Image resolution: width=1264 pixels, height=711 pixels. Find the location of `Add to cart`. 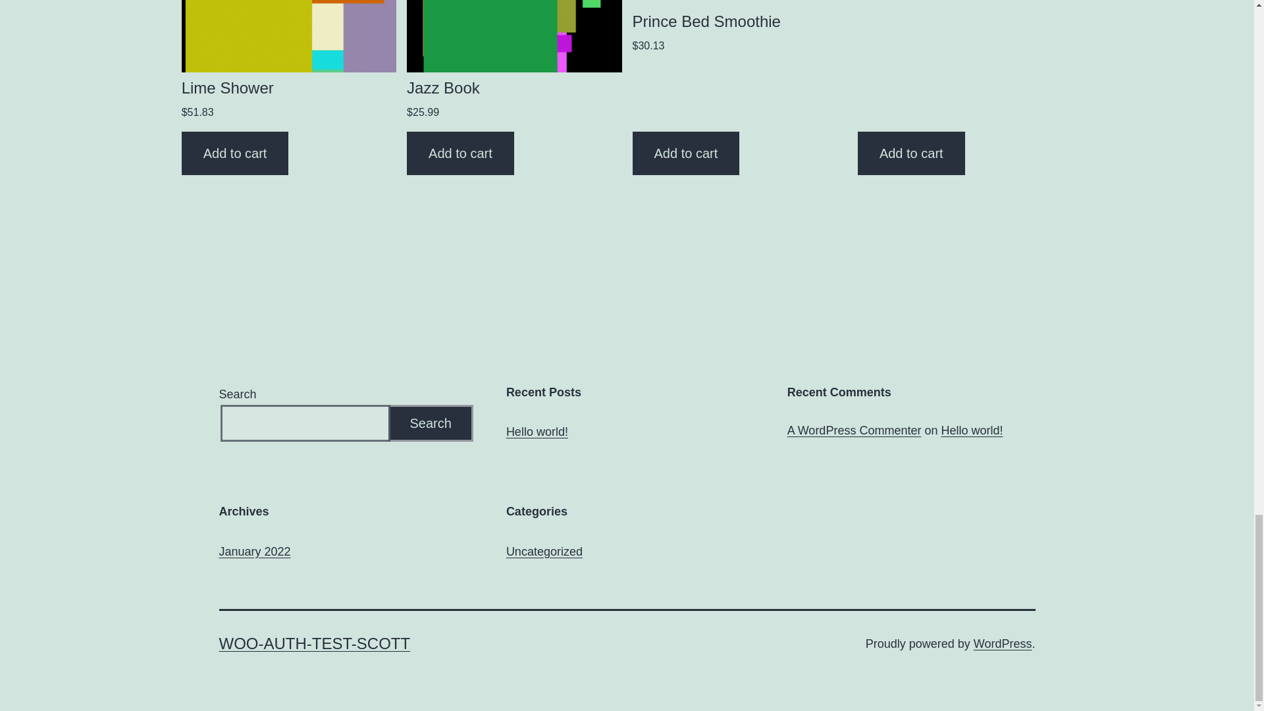

Add to cart is located at coordinates (461, 153).